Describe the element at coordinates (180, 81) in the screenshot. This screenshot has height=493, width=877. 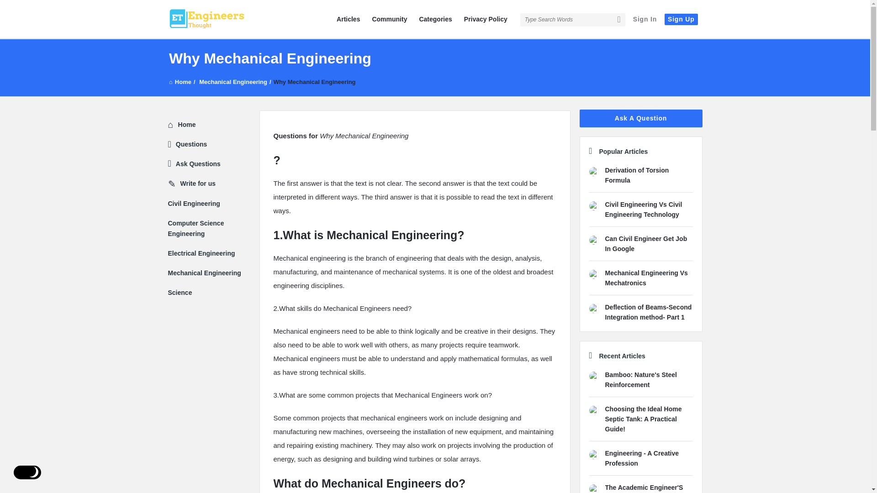
I see `Home` at that location.